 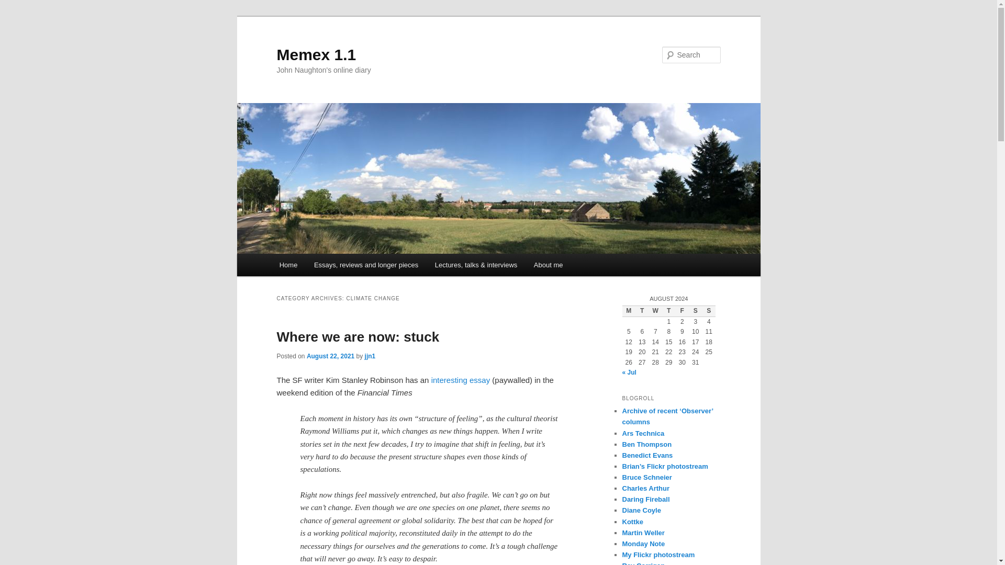 I want to click on An archive of recent Observer columns, so click(x=667, y=416).